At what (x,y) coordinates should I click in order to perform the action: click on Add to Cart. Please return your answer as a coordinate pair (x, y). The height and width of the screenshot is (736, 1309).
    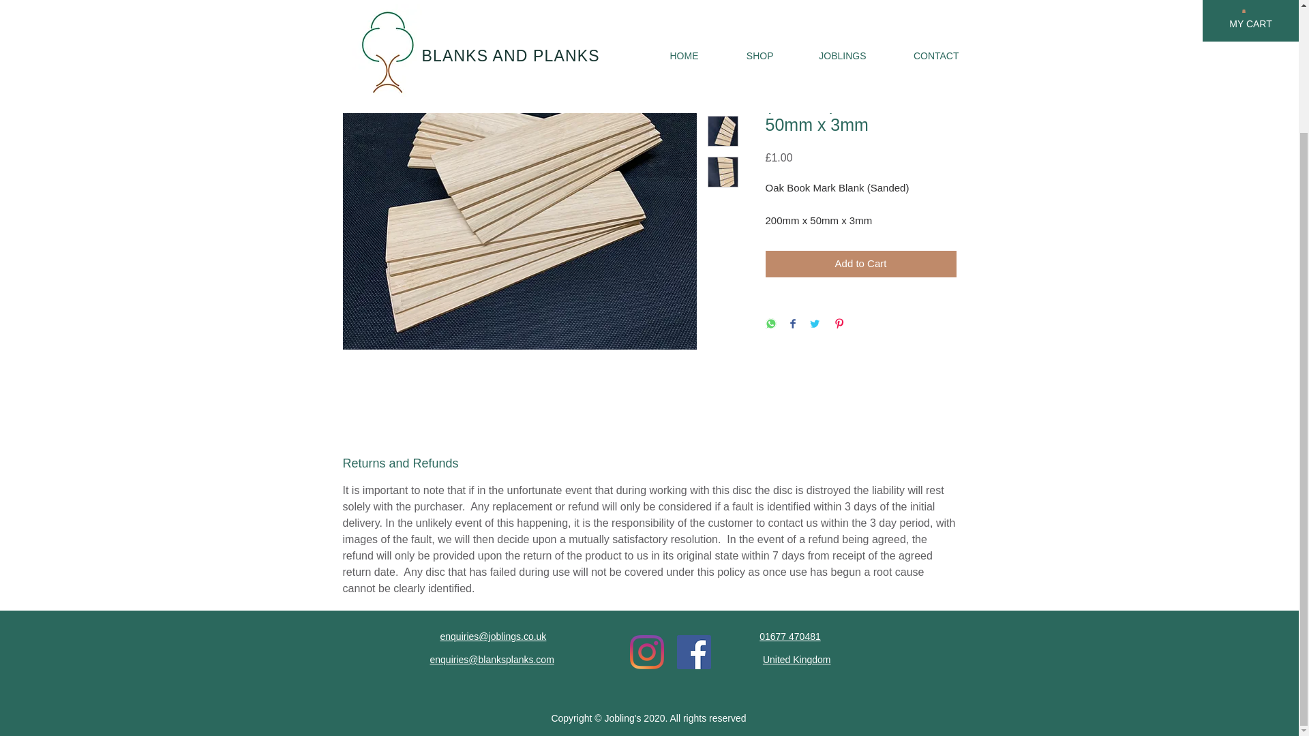
    Looking at the image, I should click on (860, 264).